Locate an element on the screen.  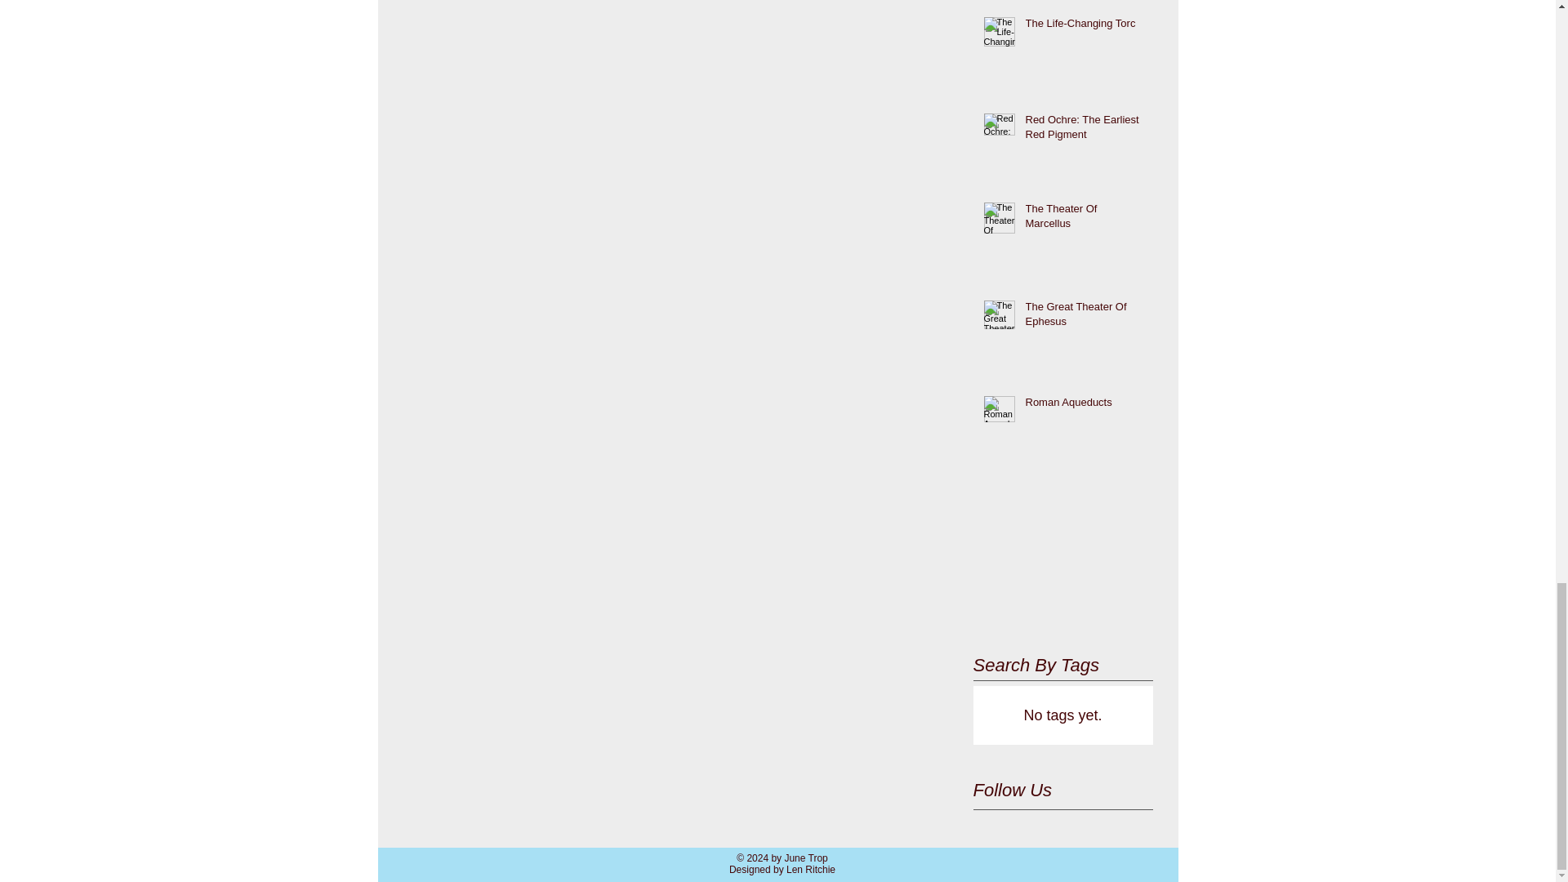
The Great Theater Of Ephesus is located at coordinates (1084, 318).